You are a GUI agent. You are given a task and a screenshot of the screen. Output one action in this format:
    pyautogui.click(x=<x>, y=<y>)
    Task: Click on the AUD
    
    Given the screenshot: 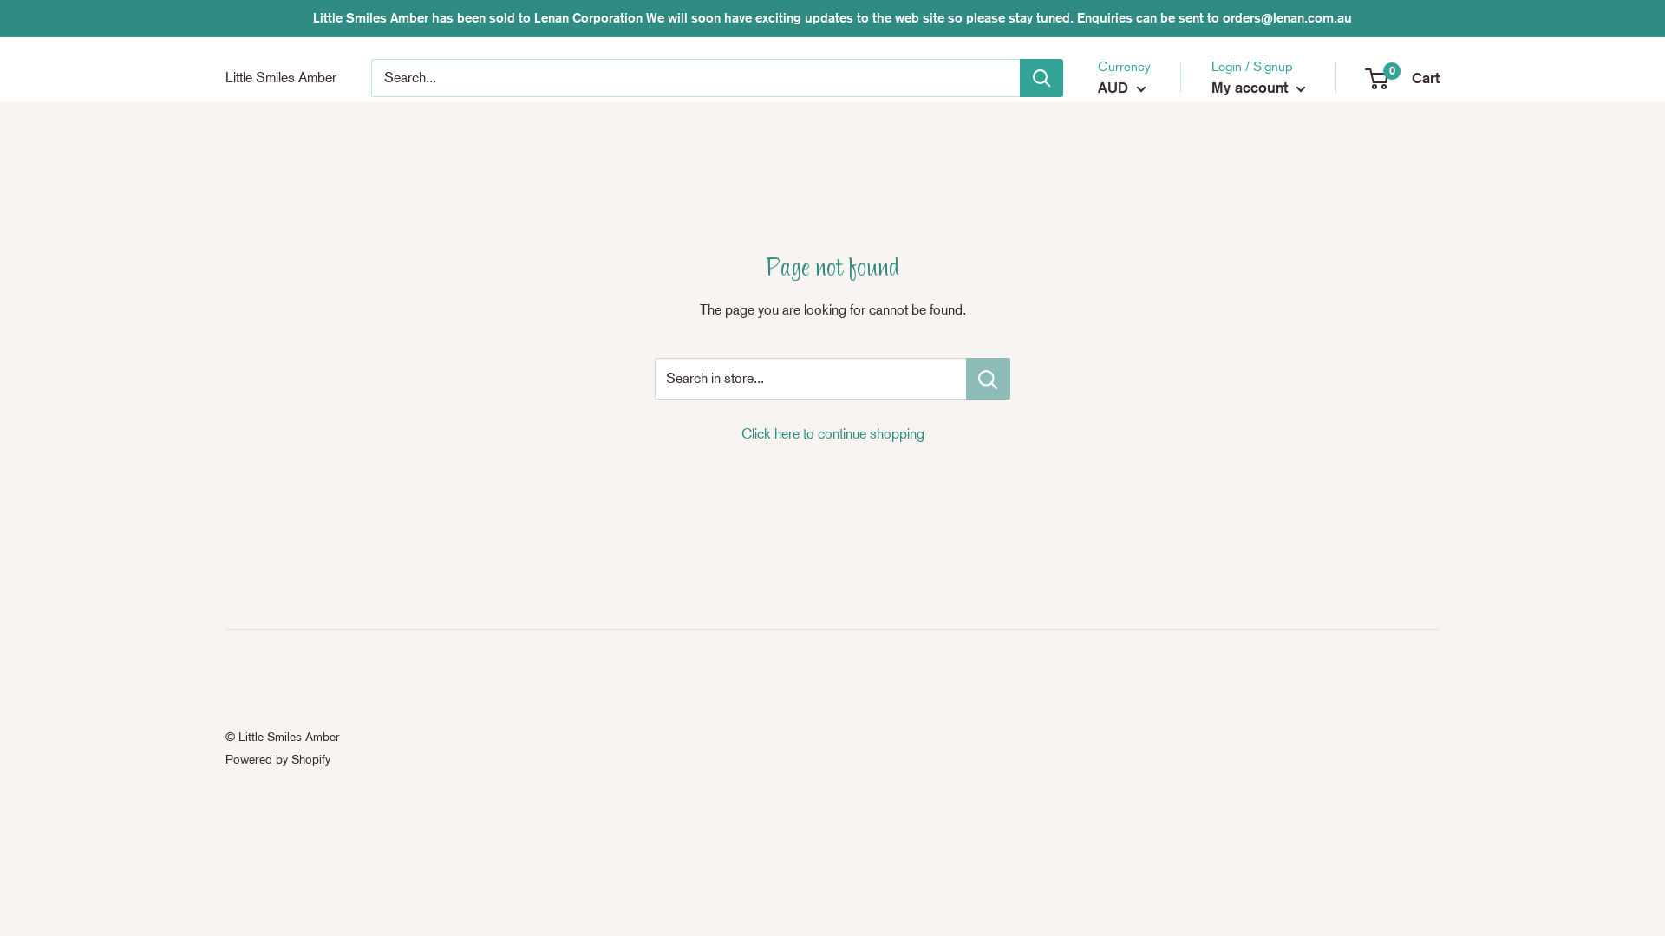 What is the action you would take?
    pyautogui.click(x=1136, y=138)
    